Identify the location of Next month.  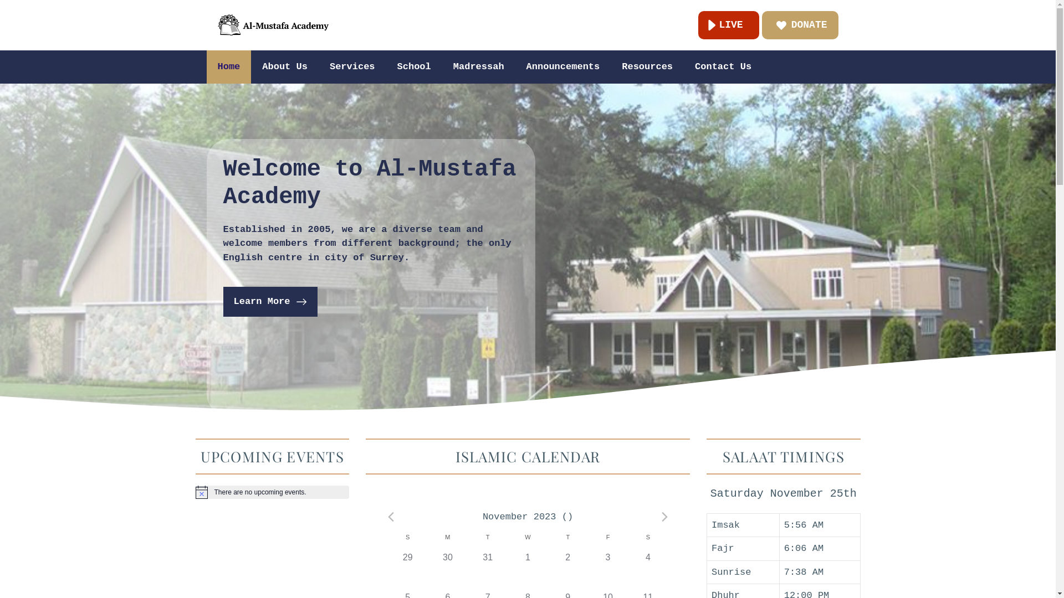
(665, 517).